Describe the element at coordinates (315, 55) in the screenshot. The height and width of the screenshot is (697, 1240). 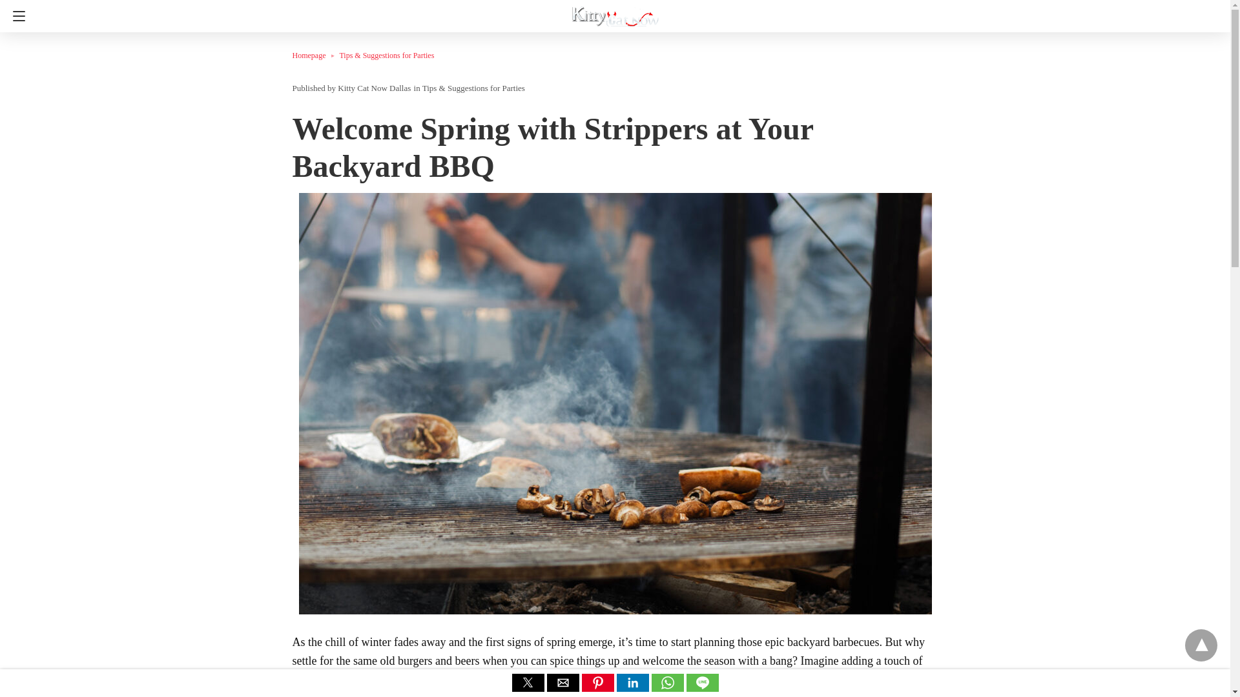
I see `Homepage` at that location.